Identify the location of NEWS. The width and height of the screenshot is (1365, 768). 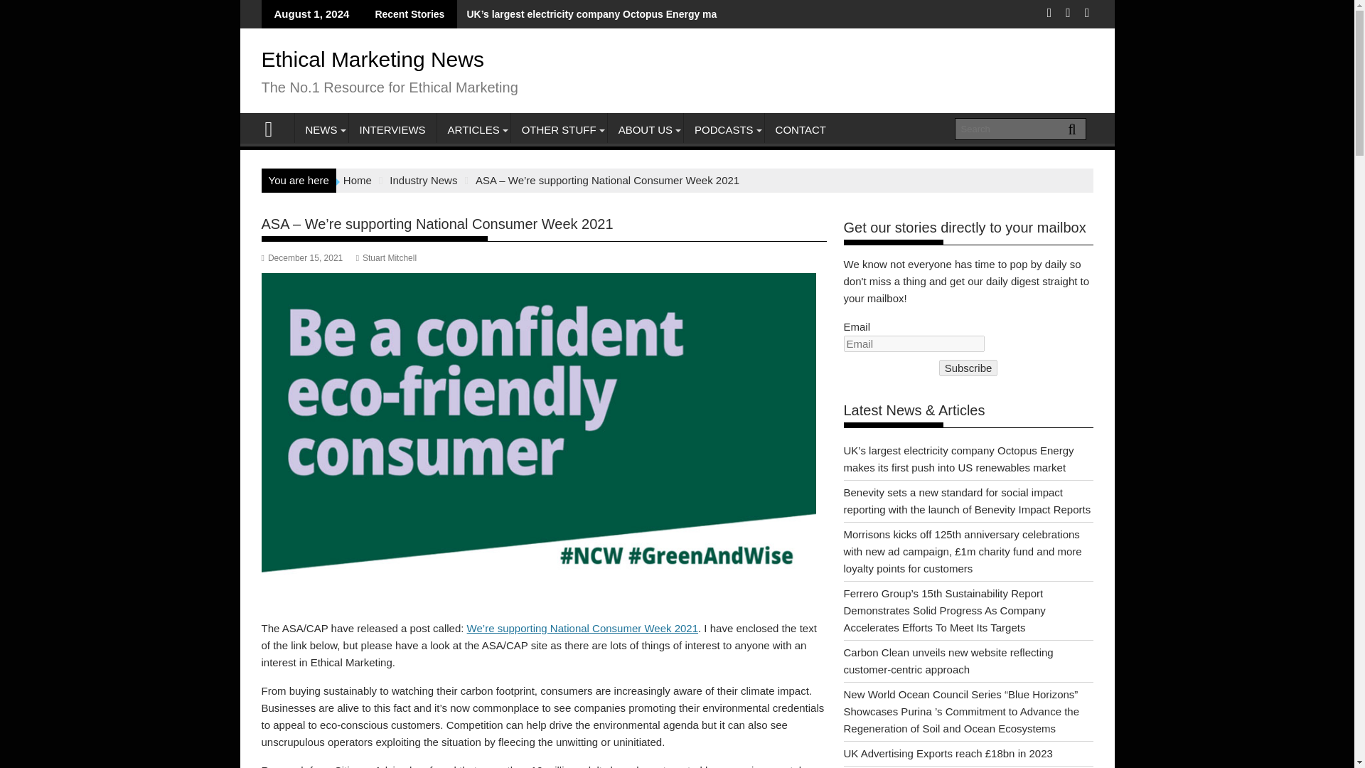
(321, 129).